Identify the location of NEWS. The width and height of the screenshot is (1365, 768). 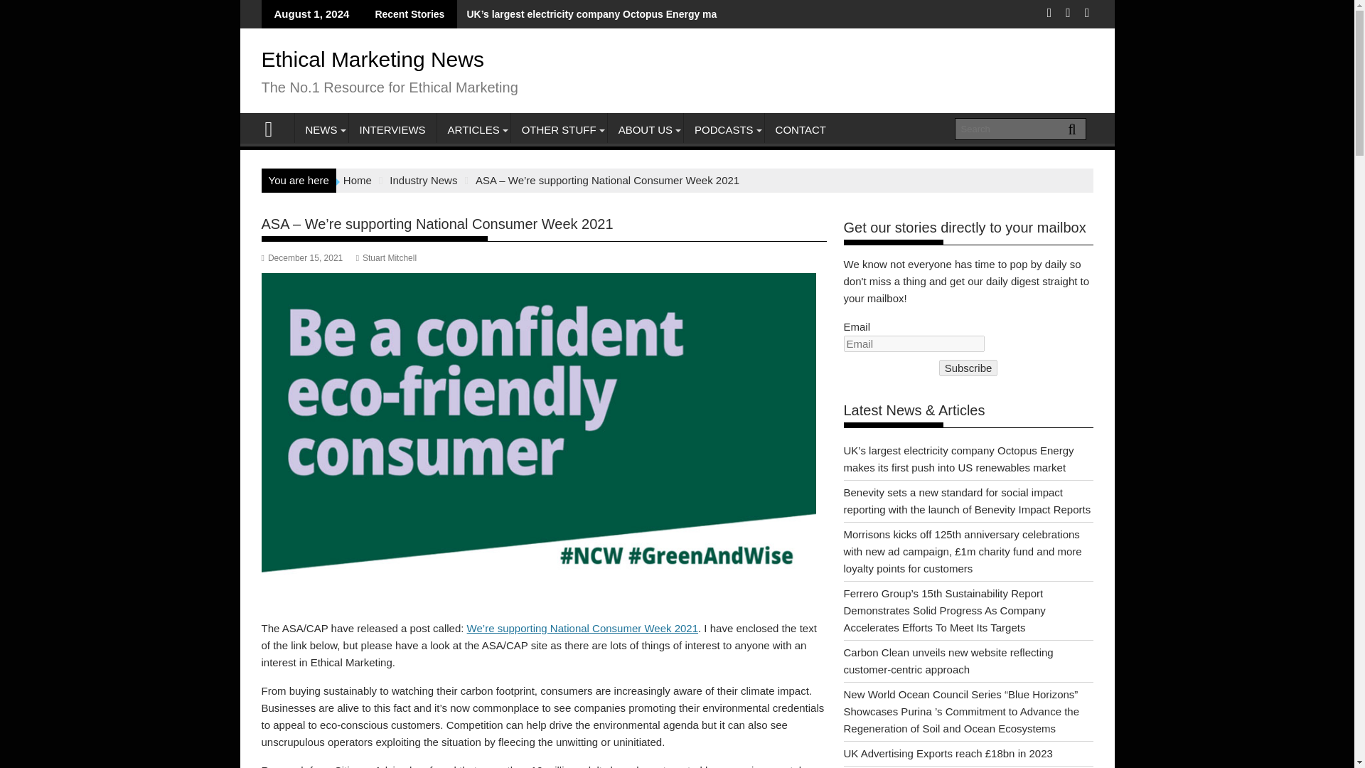
(321, 129).